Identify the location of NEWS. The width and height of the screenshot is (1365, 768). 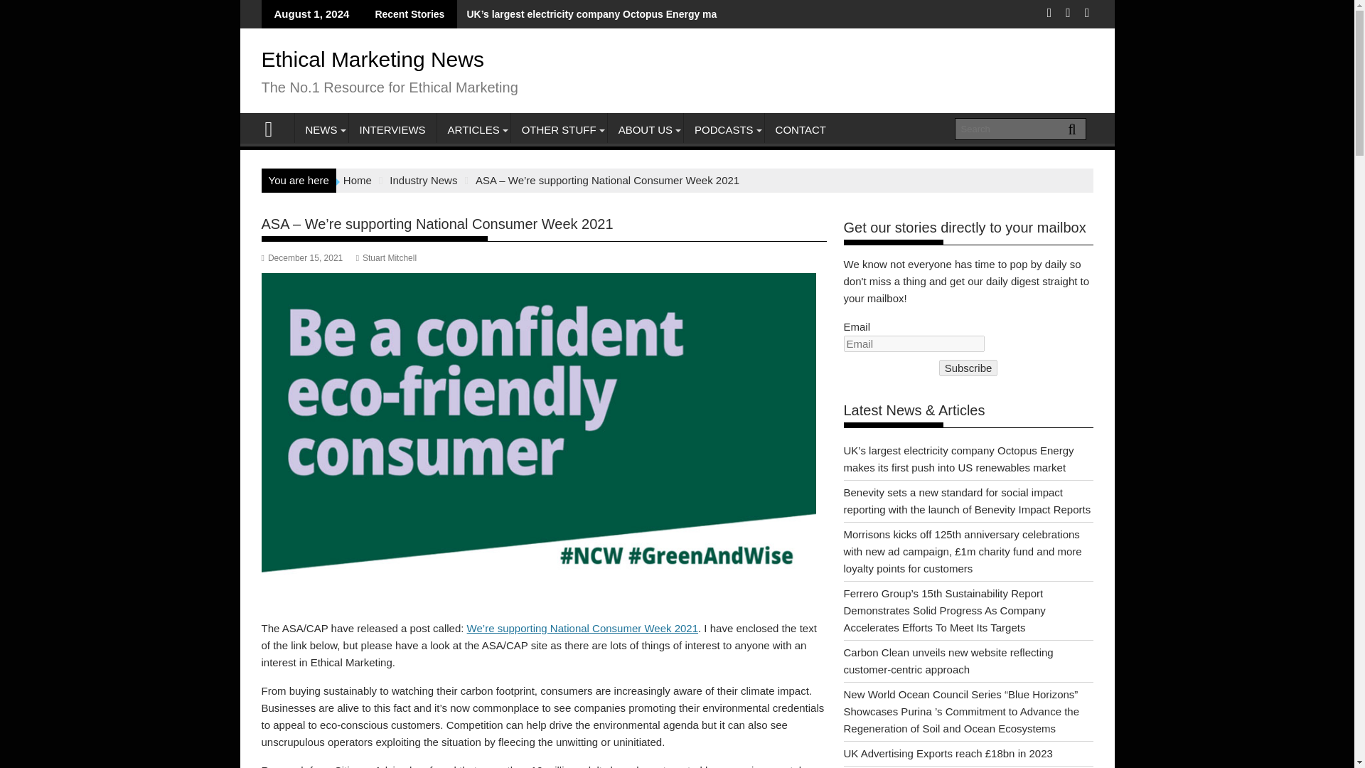
(321, 129).